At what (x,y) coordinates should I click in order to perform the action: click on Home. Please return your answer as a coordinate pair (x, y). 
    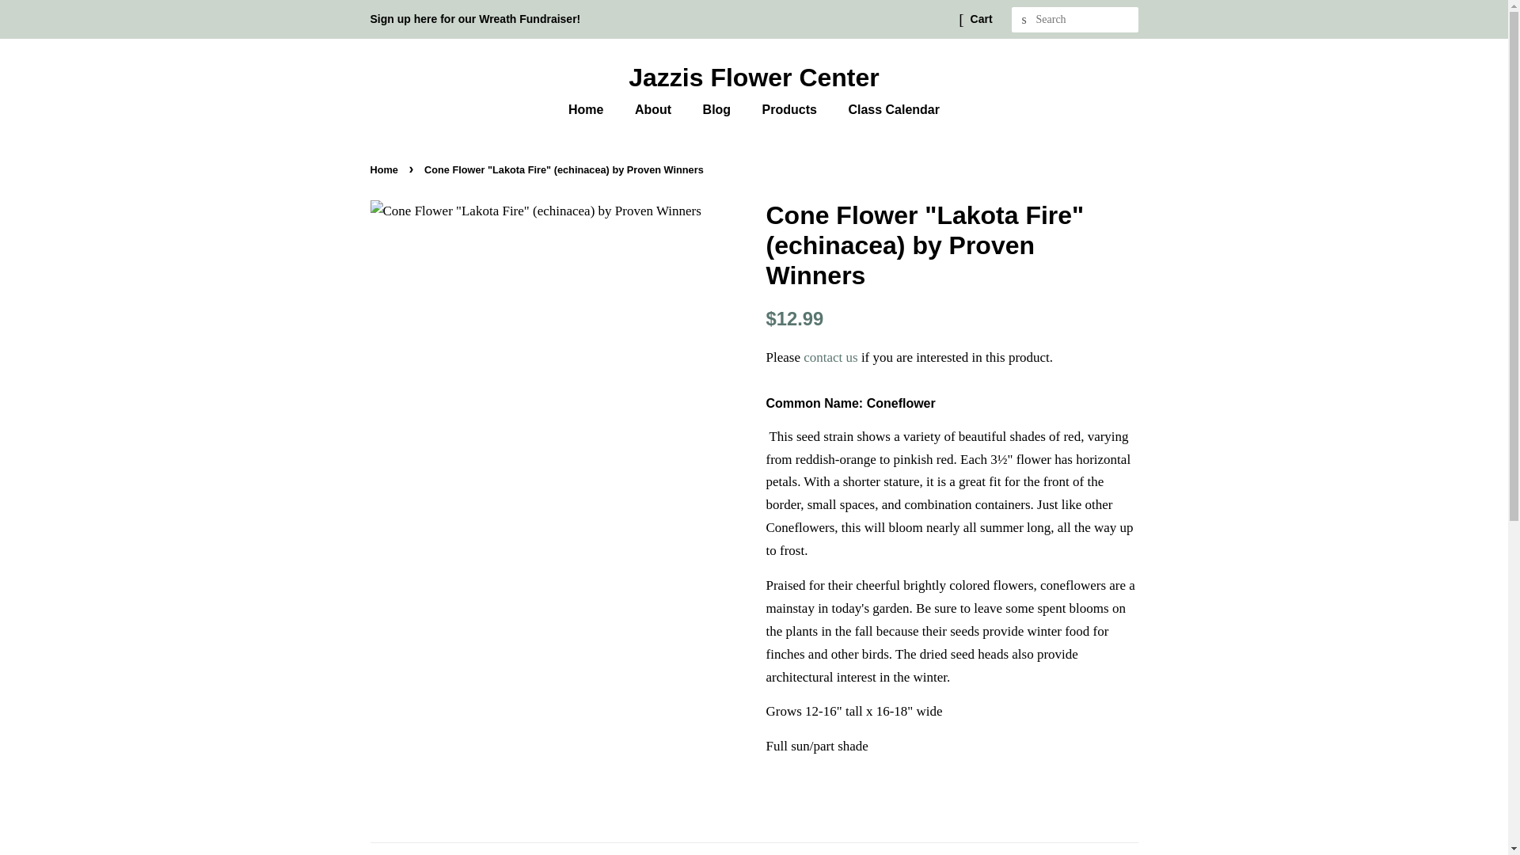
    Looking at the image, I should click on (386, 169).